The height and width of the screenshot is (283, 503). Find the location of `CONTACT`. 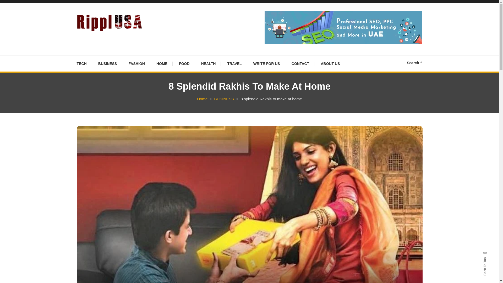

CONTACT is located at coordinates (300, 63).